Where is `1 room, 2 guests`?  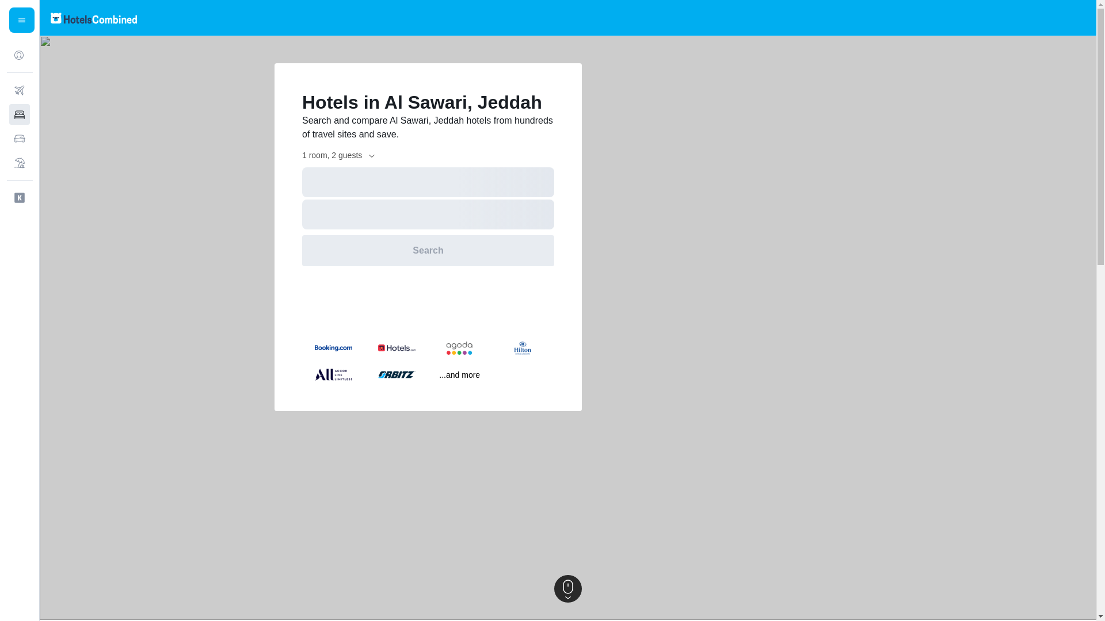
1 room, 2 guests is located at coordinates (339, 155).